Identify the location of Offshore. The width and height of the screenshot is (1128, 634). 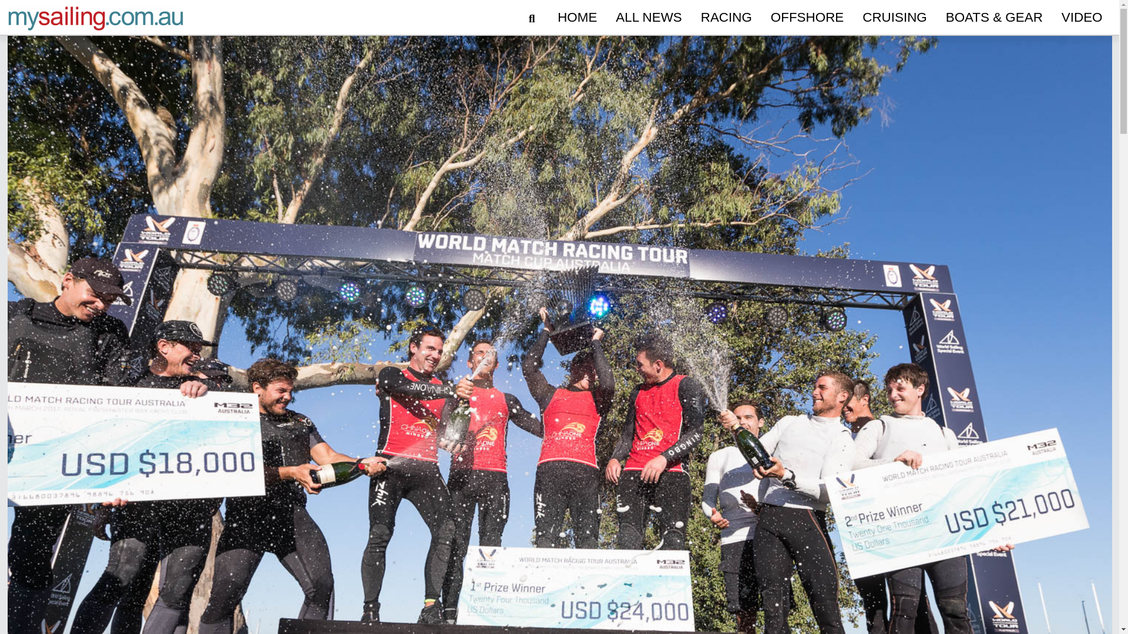
(807, 18).